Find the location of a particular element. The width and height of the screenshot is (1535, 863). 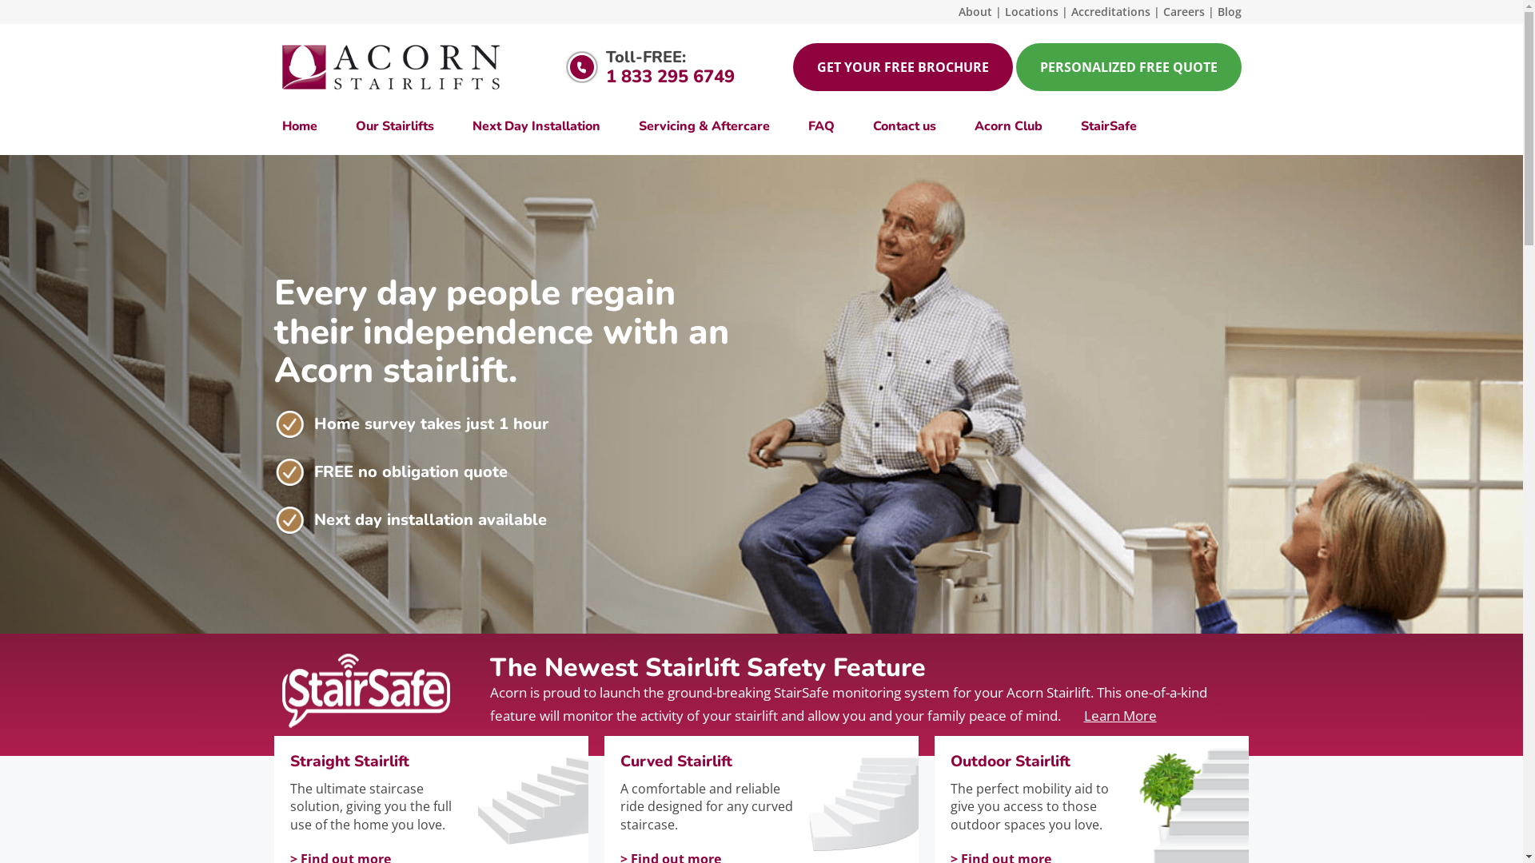

Curved Stairlift is located at coordinates (712, 762).